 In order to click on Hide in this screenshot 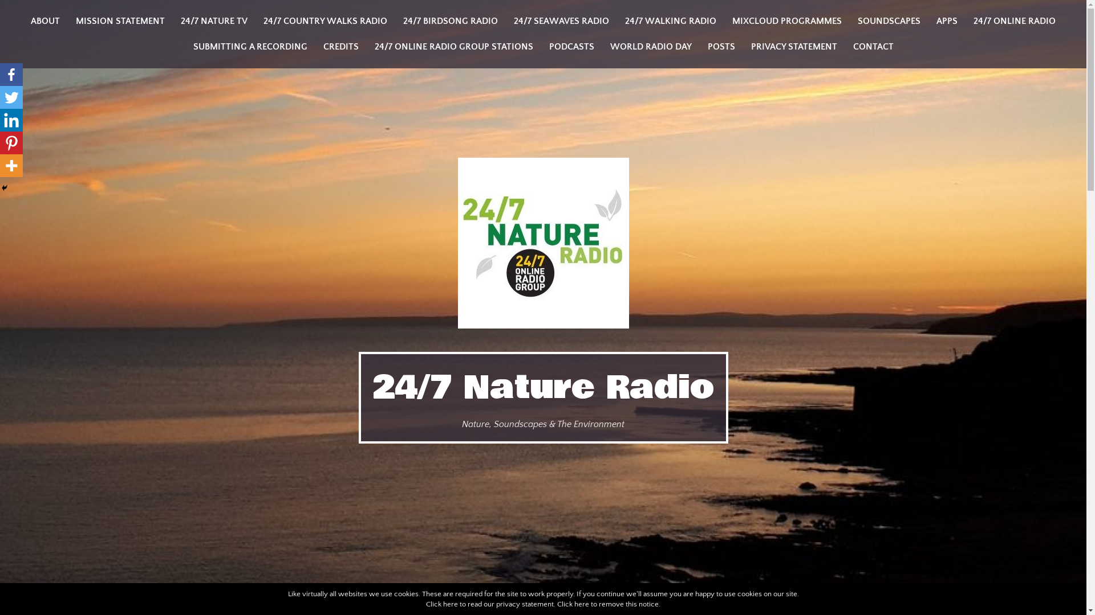, I will do `click(5, 188)`.